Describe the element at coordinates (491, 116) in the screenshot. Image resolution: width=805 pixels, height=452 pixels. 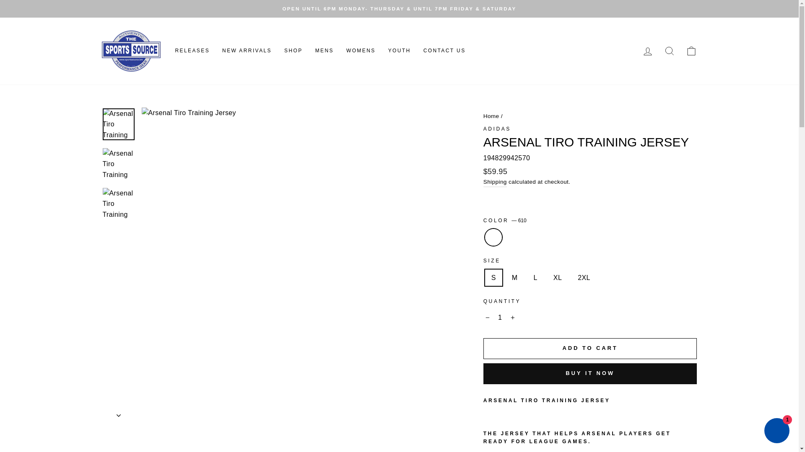
I see `Back to the frontpage` at that location.